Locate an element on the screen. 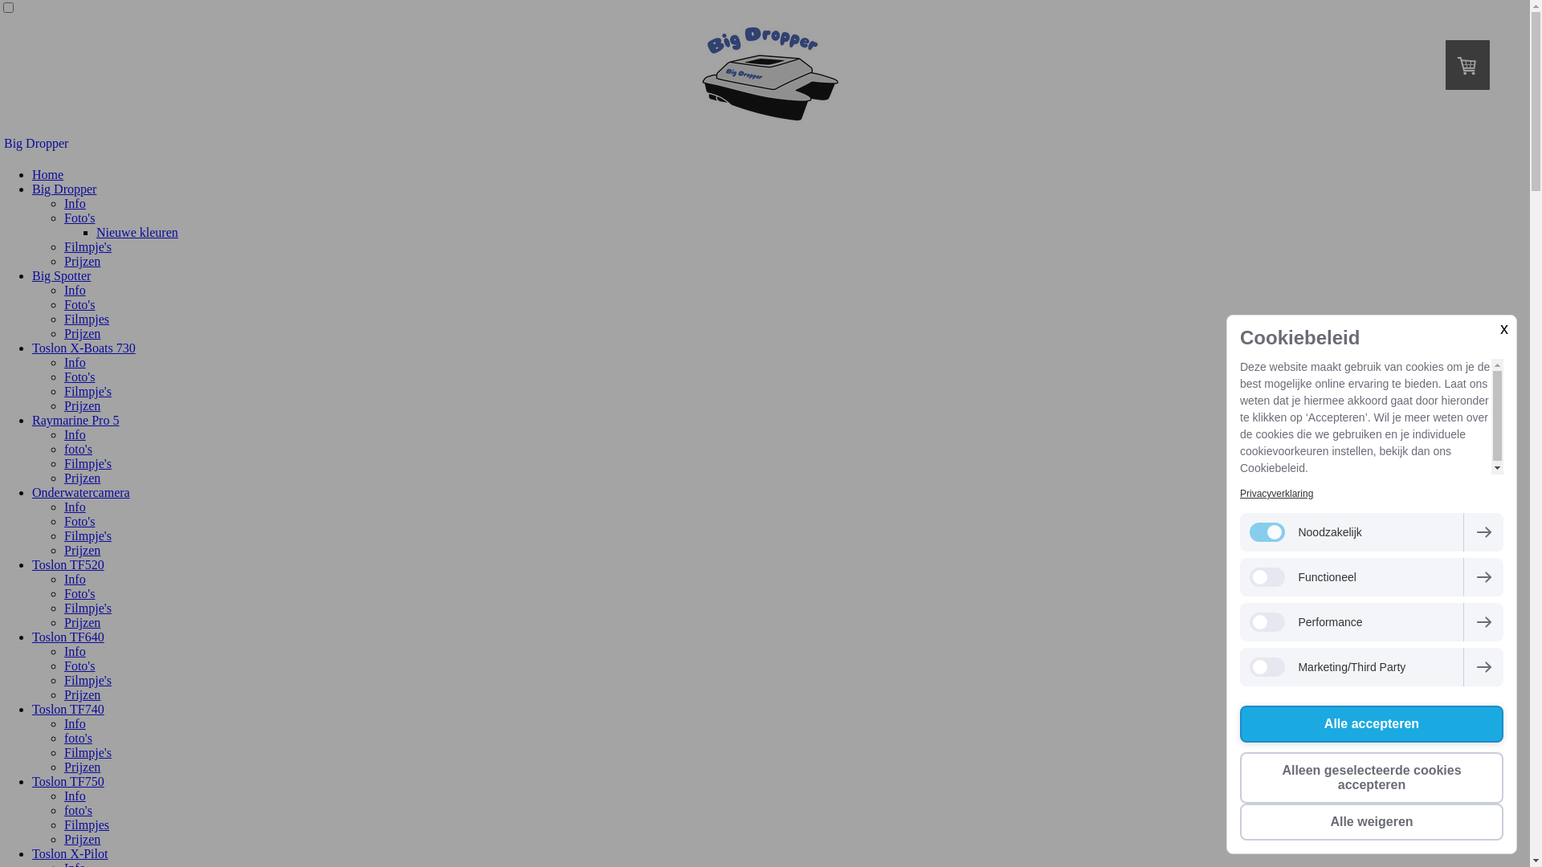 Image resolution: width=1542 pixels, height=867 pixels. Info is located at coordinates (75, 435).